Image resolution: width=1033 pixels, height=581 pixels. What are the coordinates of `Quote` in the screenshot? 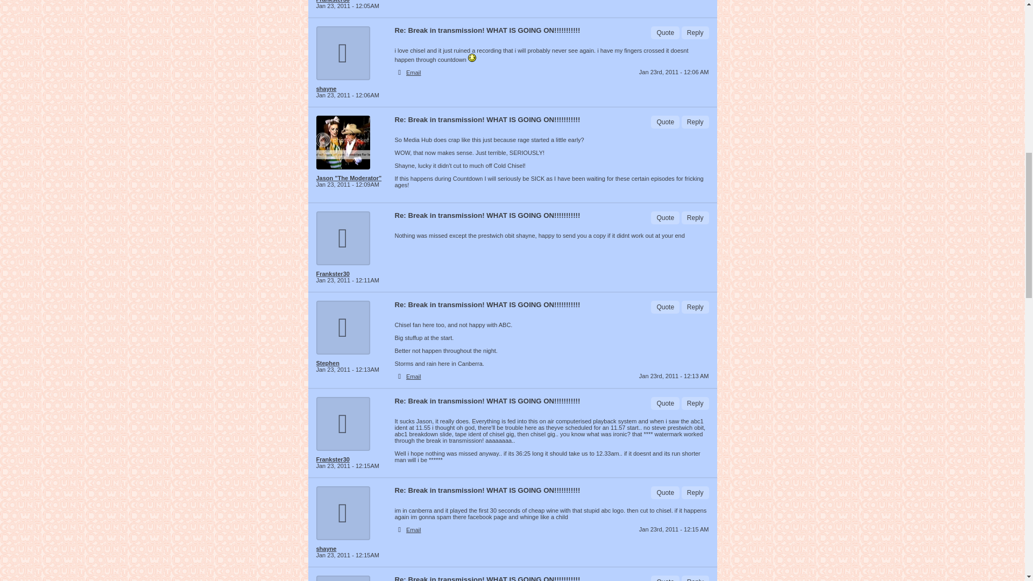 It's located at (665, 217).